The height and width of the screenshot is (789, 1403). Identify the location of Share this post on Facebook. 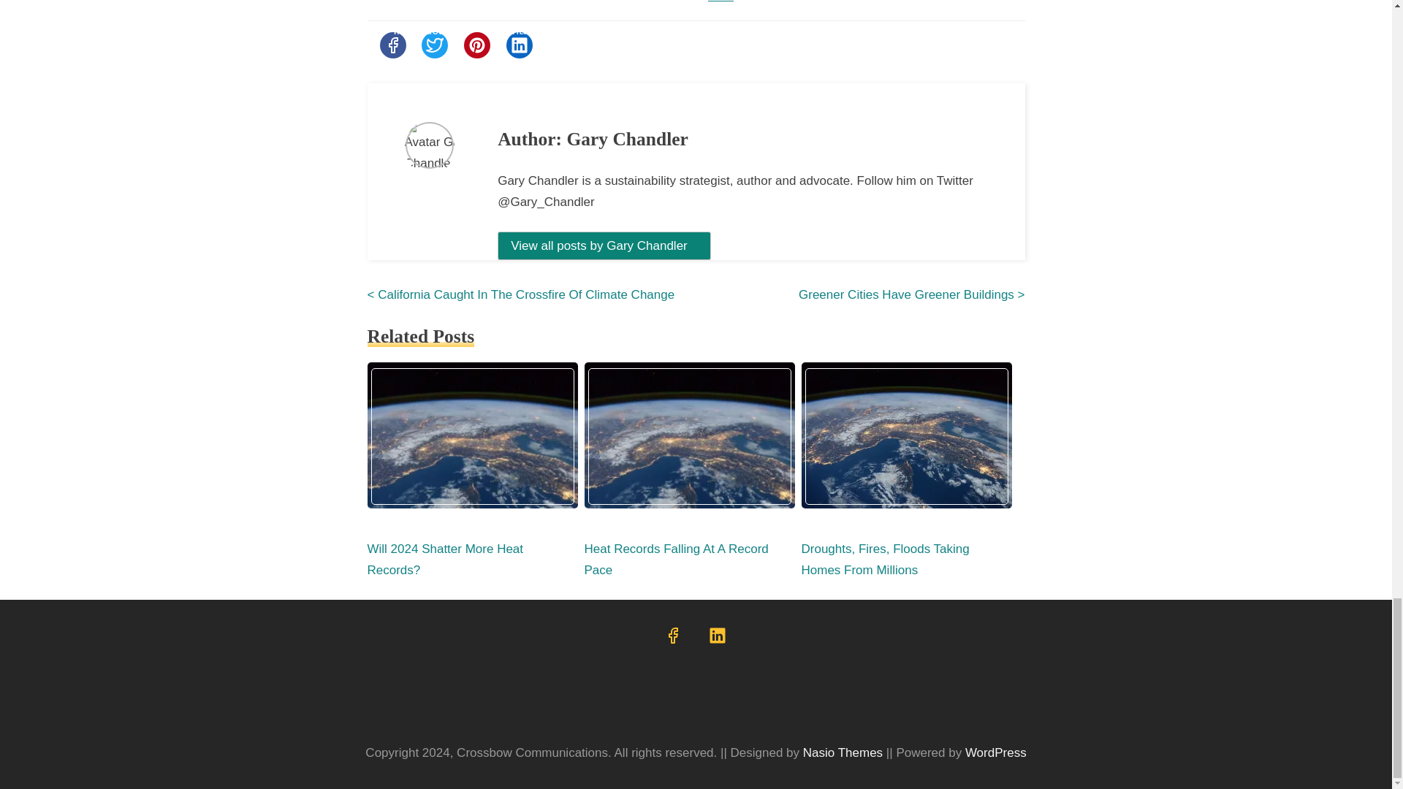
(393, 45).